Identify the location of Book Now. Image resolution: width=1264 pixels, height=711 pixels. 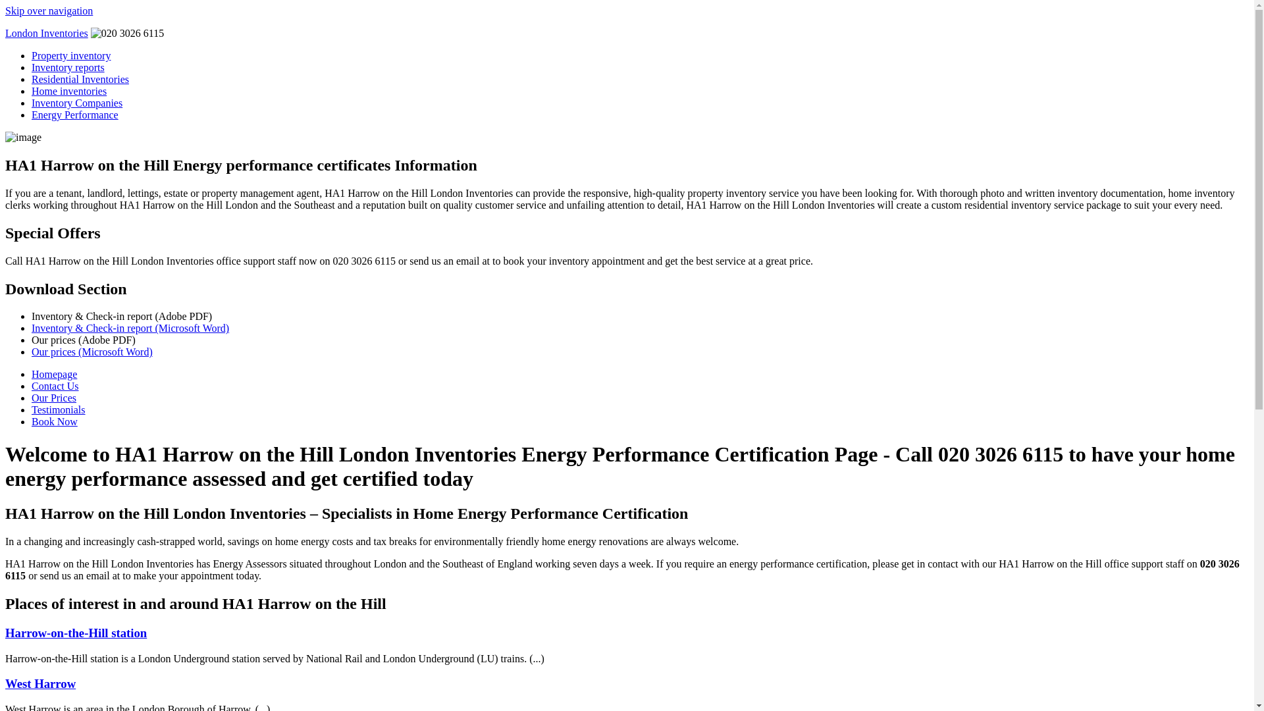
(54, 421).